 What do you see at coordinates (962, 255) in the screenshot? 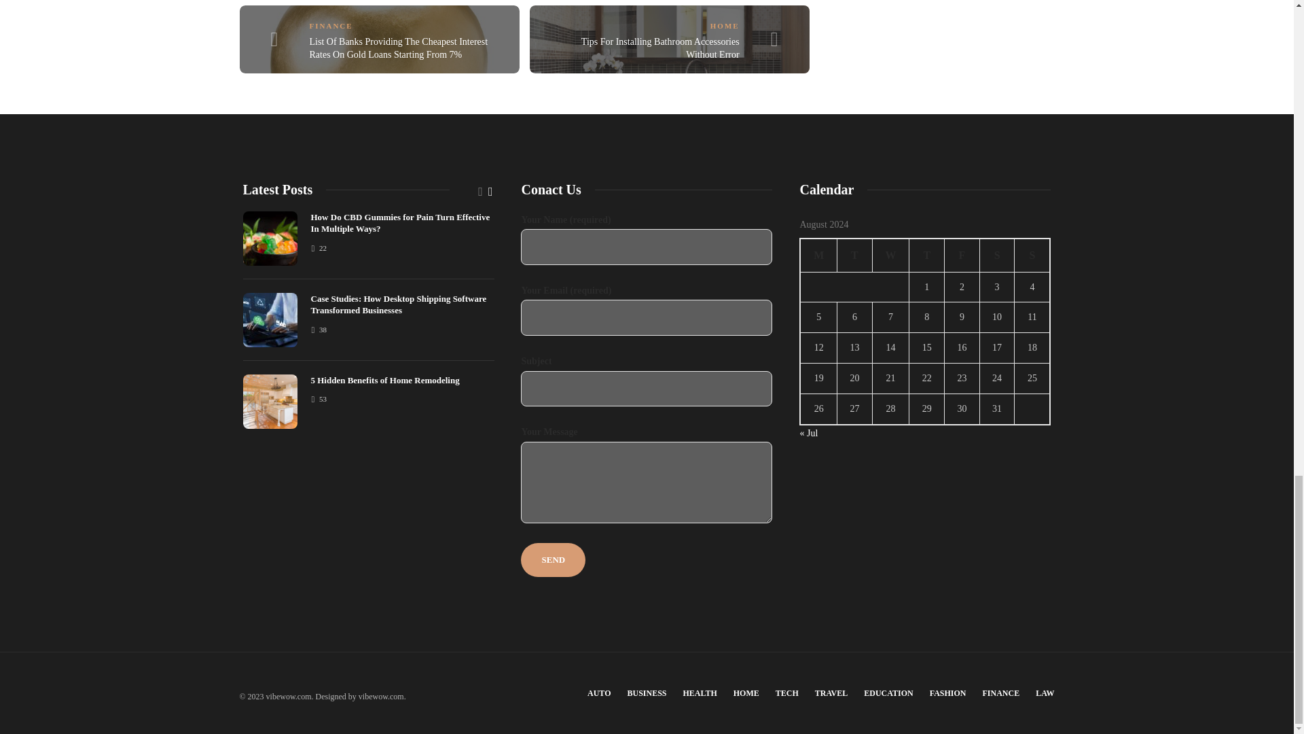
I see `Friday` at bounding box center [962, 255].